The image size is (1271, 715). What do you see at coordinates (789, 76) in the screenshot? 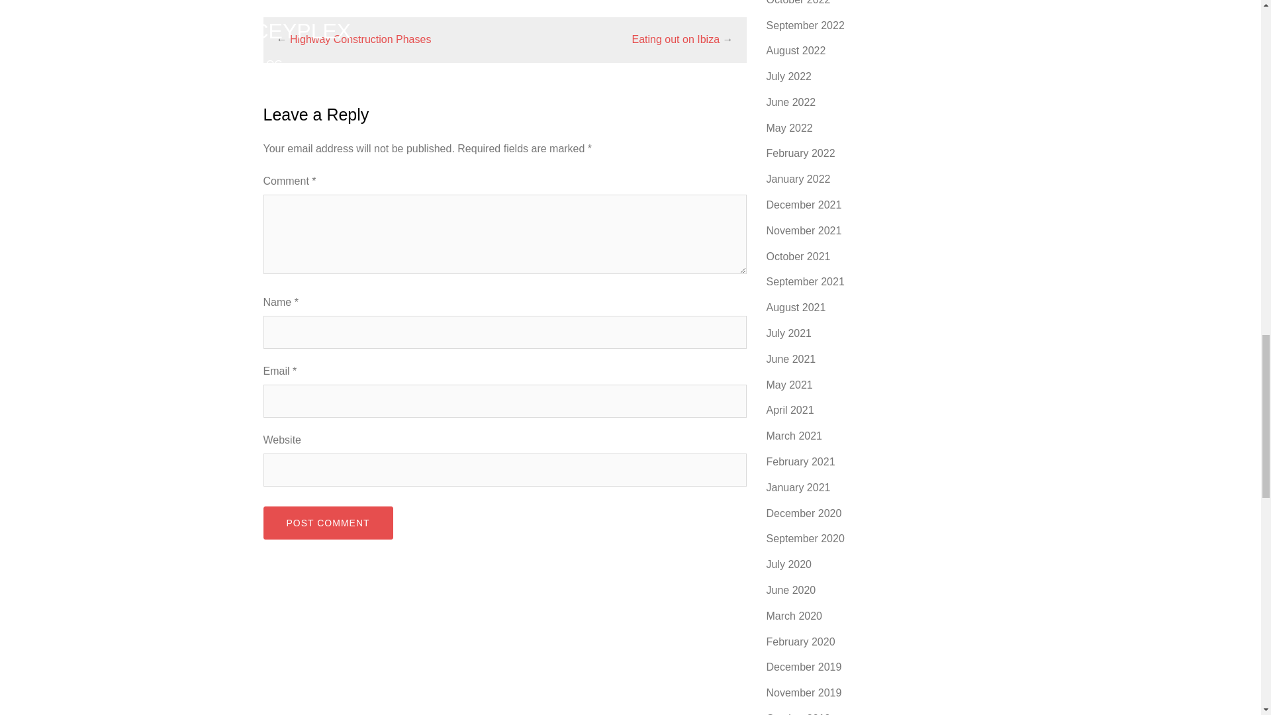
I see `July 2022` at bounding box center [789, 76].